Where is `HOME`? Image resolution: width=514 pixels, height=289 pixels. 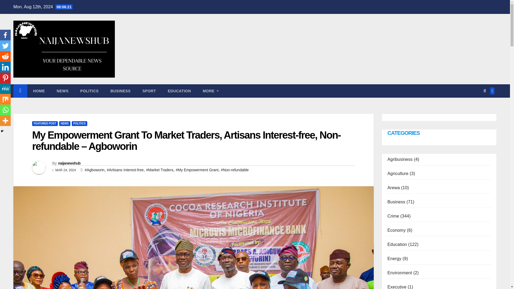
HOME is located at coordinates (39, 91).